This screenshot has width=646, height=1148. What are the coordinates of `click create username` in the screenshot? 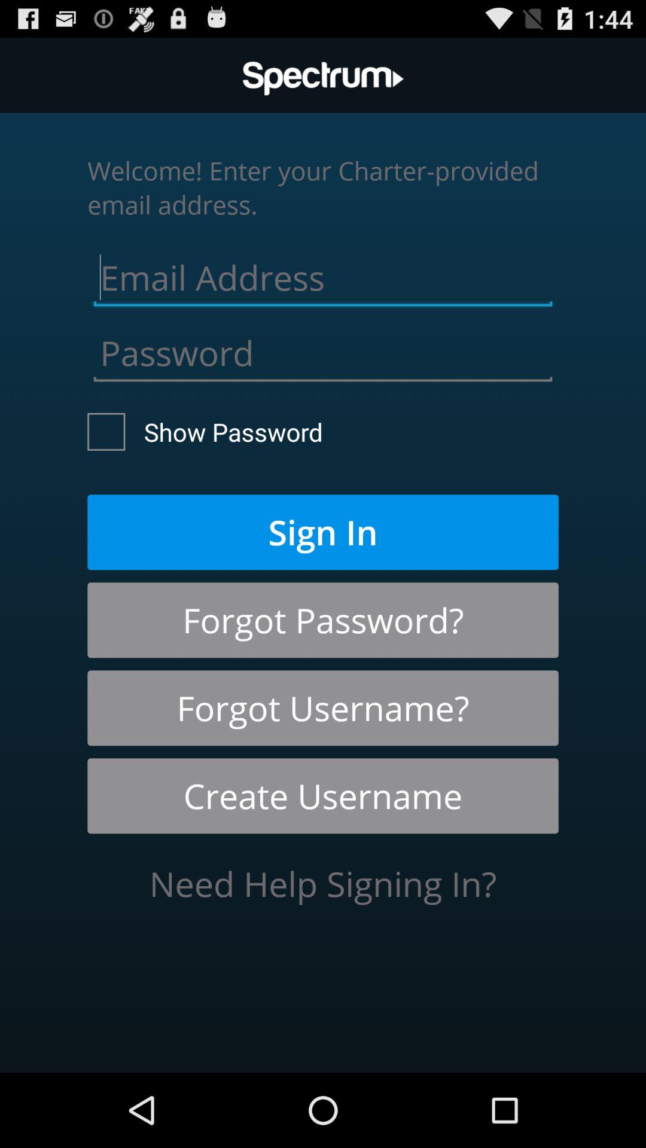 It's located at (323, 796).